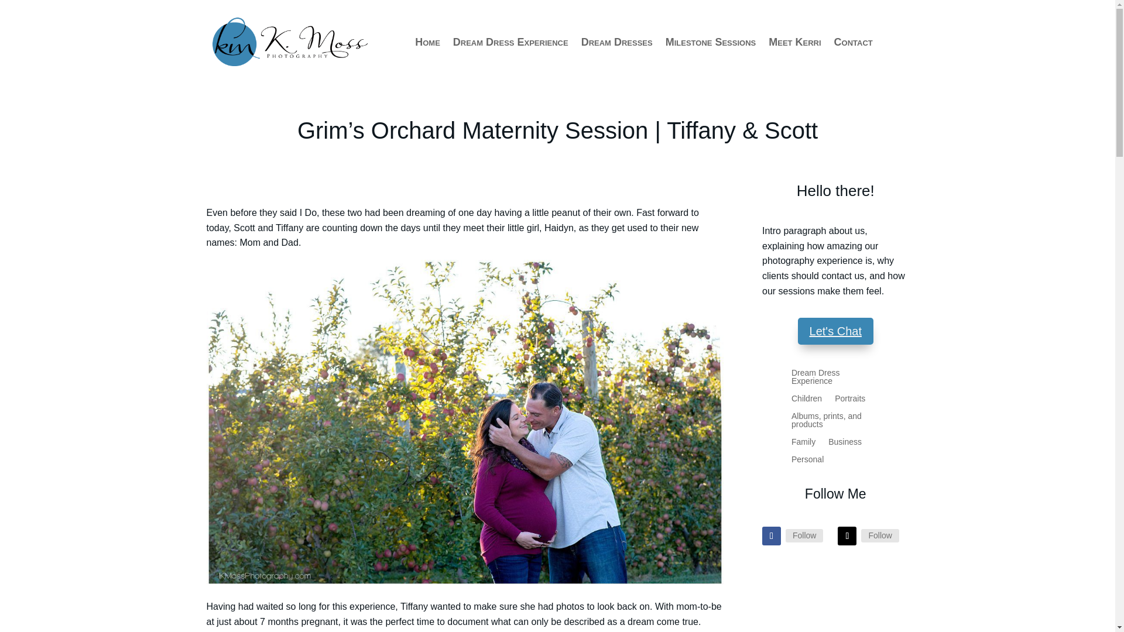  What do you see at coordinates (806, 400) in the screenshot?
I see `Children` at bounding box center [806, 400].